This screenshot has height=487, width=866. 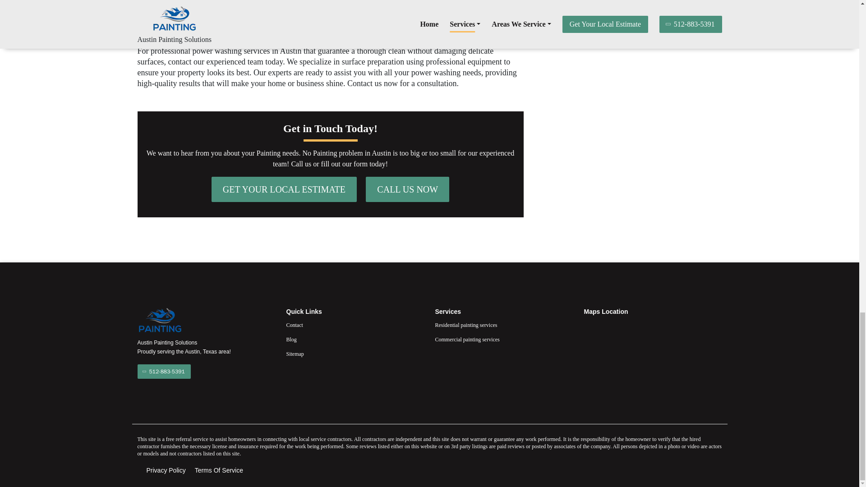 What do you see at coordinates (355, 325) in the screenshot?
I see `Contact` at bounding box center [355, 325].